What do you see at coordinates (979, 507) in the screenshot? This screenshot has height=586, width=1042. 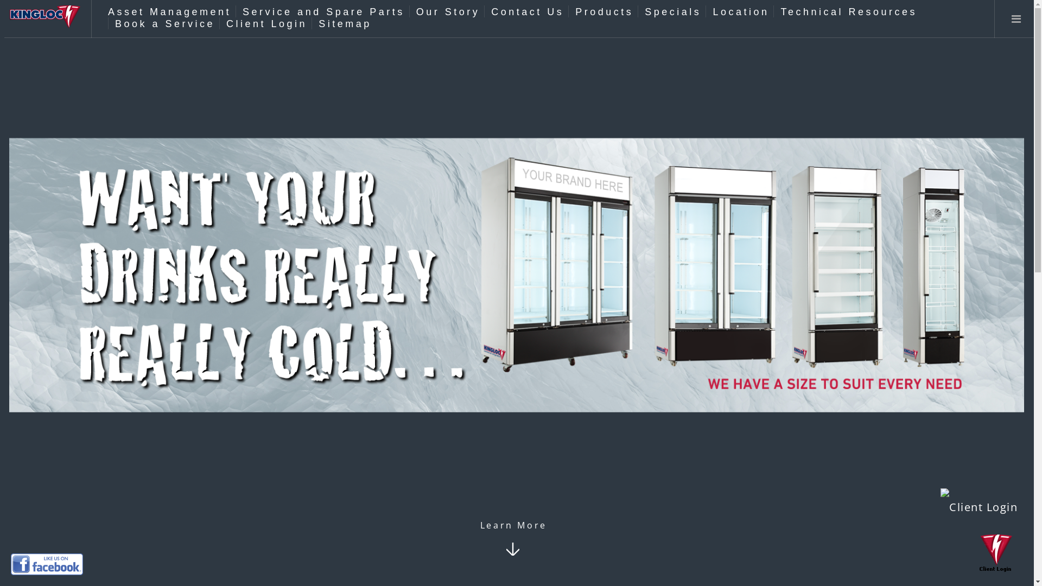 I see `Book a Service` at bounding box center [979, 507].